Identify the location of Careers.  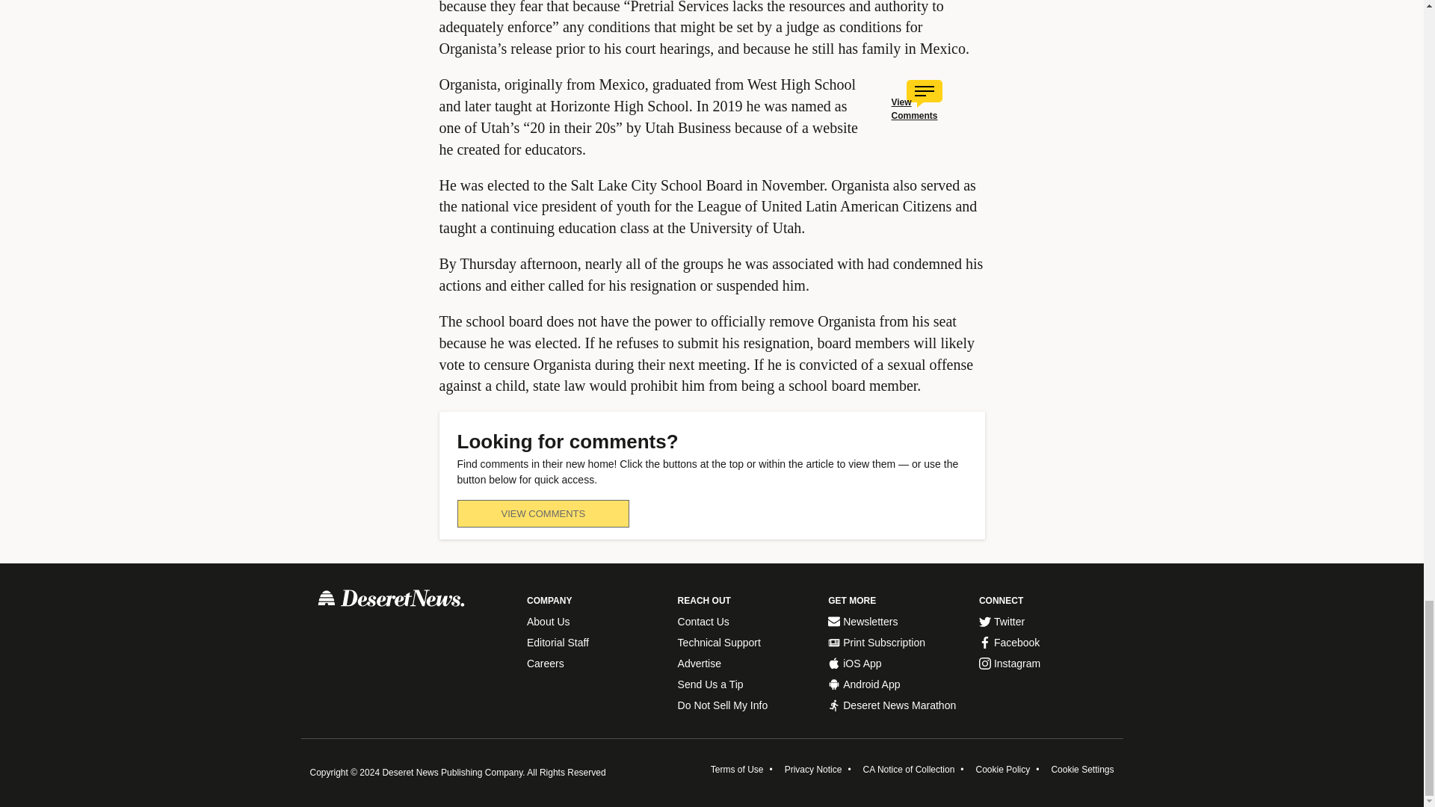
(595, 664).